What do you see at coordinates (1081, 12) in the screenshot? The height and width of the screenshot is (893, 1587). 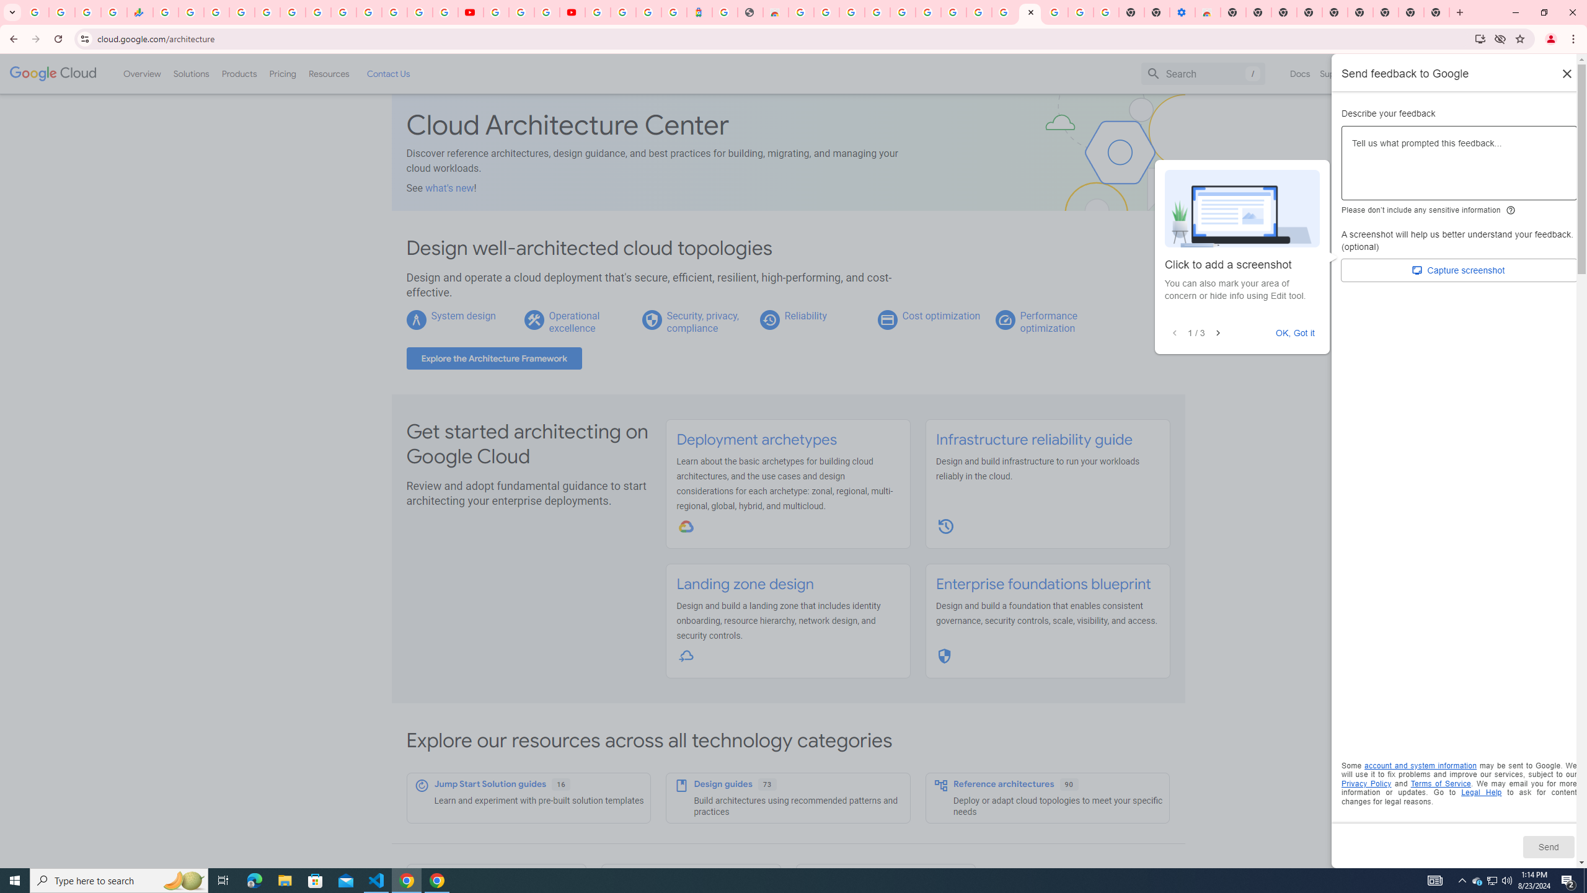 I see `Google Account Help` at bounding box center [1081, 12].